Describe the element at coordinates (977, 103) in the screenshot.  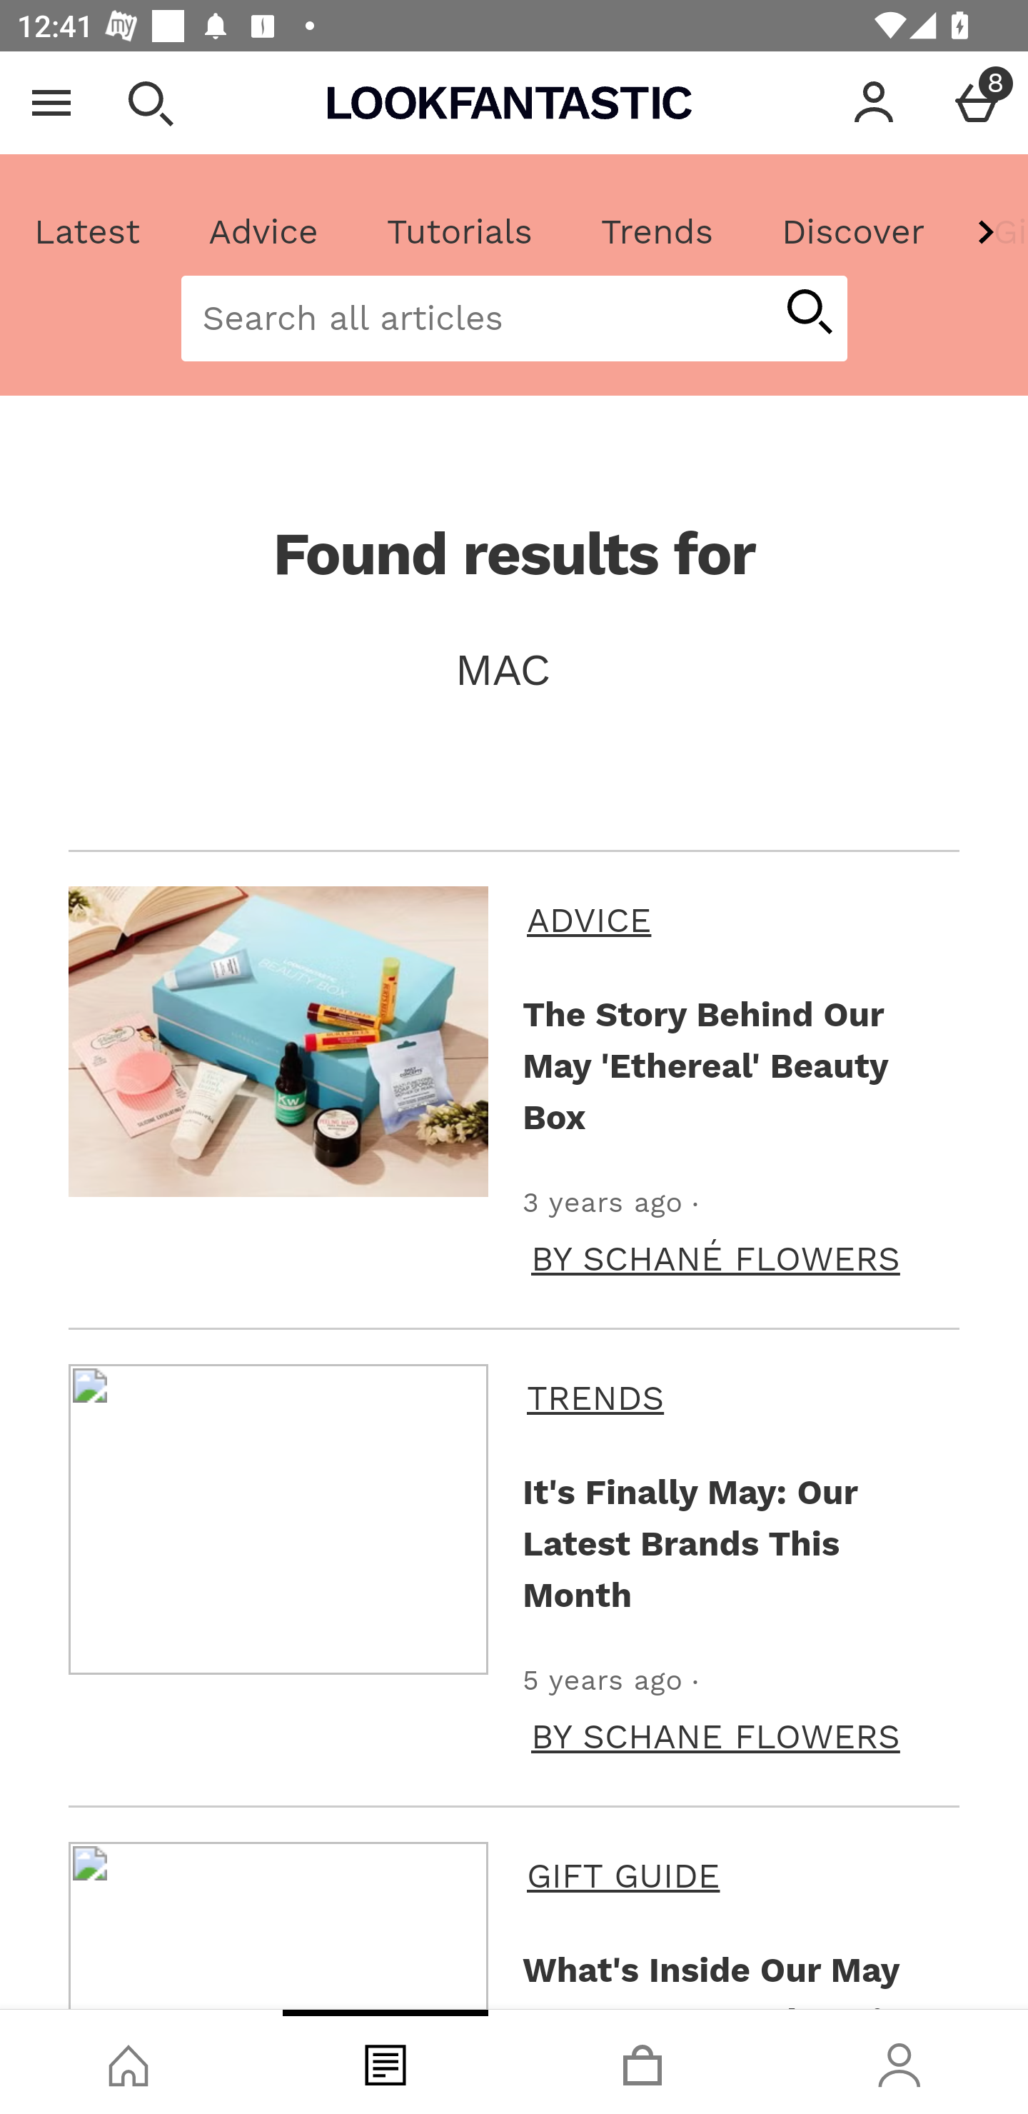
I see `Basket Menu` at that location.